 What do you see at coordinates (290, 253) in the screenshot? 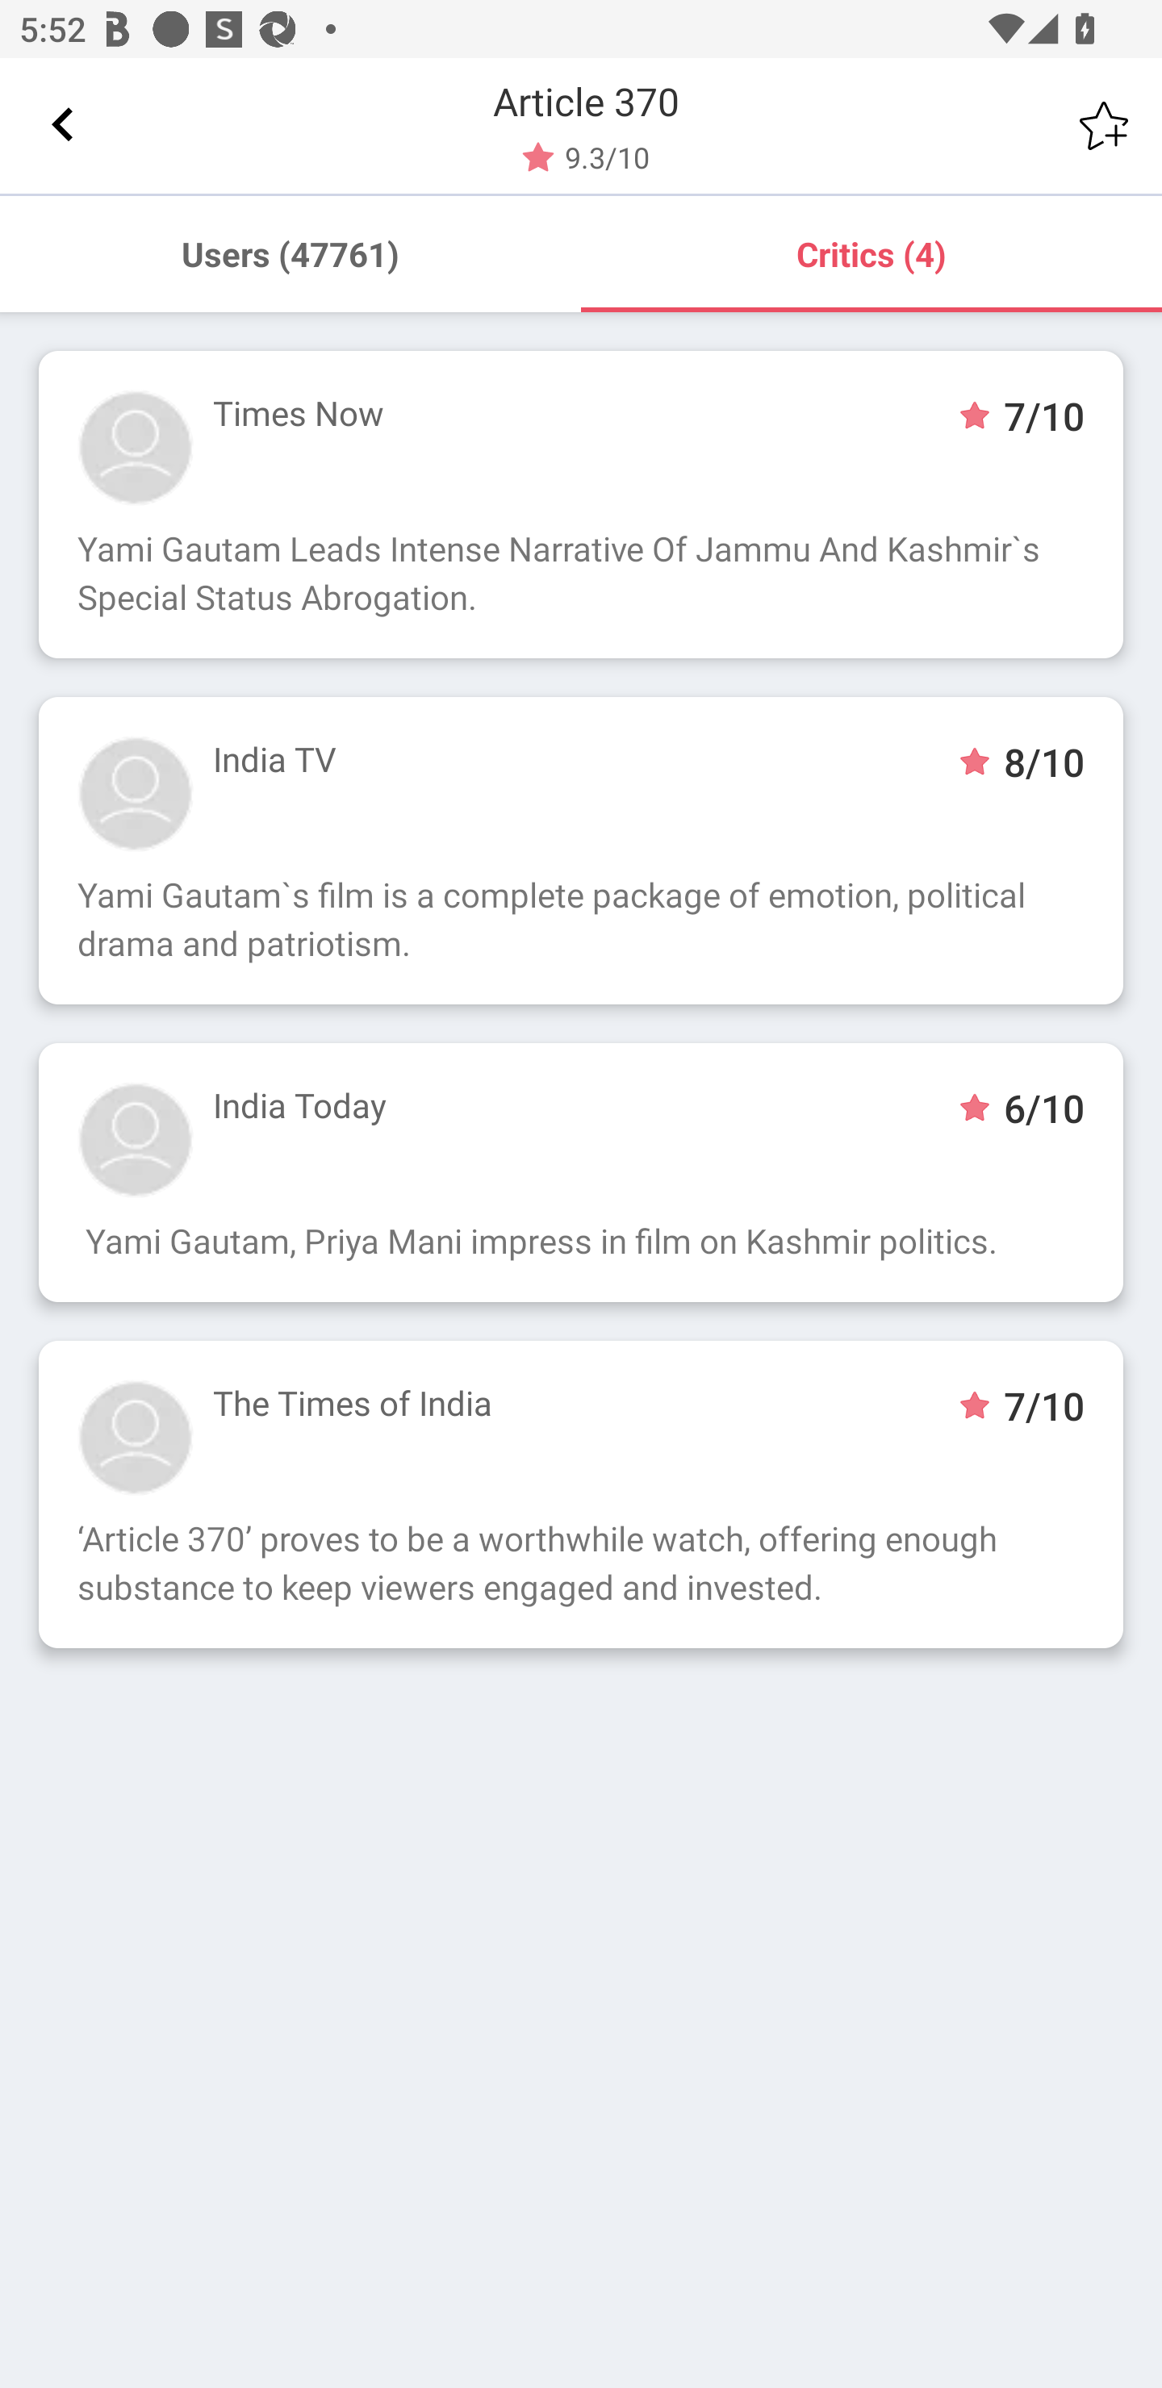
I see `Users (47761)` at bounding box center [290, 253].